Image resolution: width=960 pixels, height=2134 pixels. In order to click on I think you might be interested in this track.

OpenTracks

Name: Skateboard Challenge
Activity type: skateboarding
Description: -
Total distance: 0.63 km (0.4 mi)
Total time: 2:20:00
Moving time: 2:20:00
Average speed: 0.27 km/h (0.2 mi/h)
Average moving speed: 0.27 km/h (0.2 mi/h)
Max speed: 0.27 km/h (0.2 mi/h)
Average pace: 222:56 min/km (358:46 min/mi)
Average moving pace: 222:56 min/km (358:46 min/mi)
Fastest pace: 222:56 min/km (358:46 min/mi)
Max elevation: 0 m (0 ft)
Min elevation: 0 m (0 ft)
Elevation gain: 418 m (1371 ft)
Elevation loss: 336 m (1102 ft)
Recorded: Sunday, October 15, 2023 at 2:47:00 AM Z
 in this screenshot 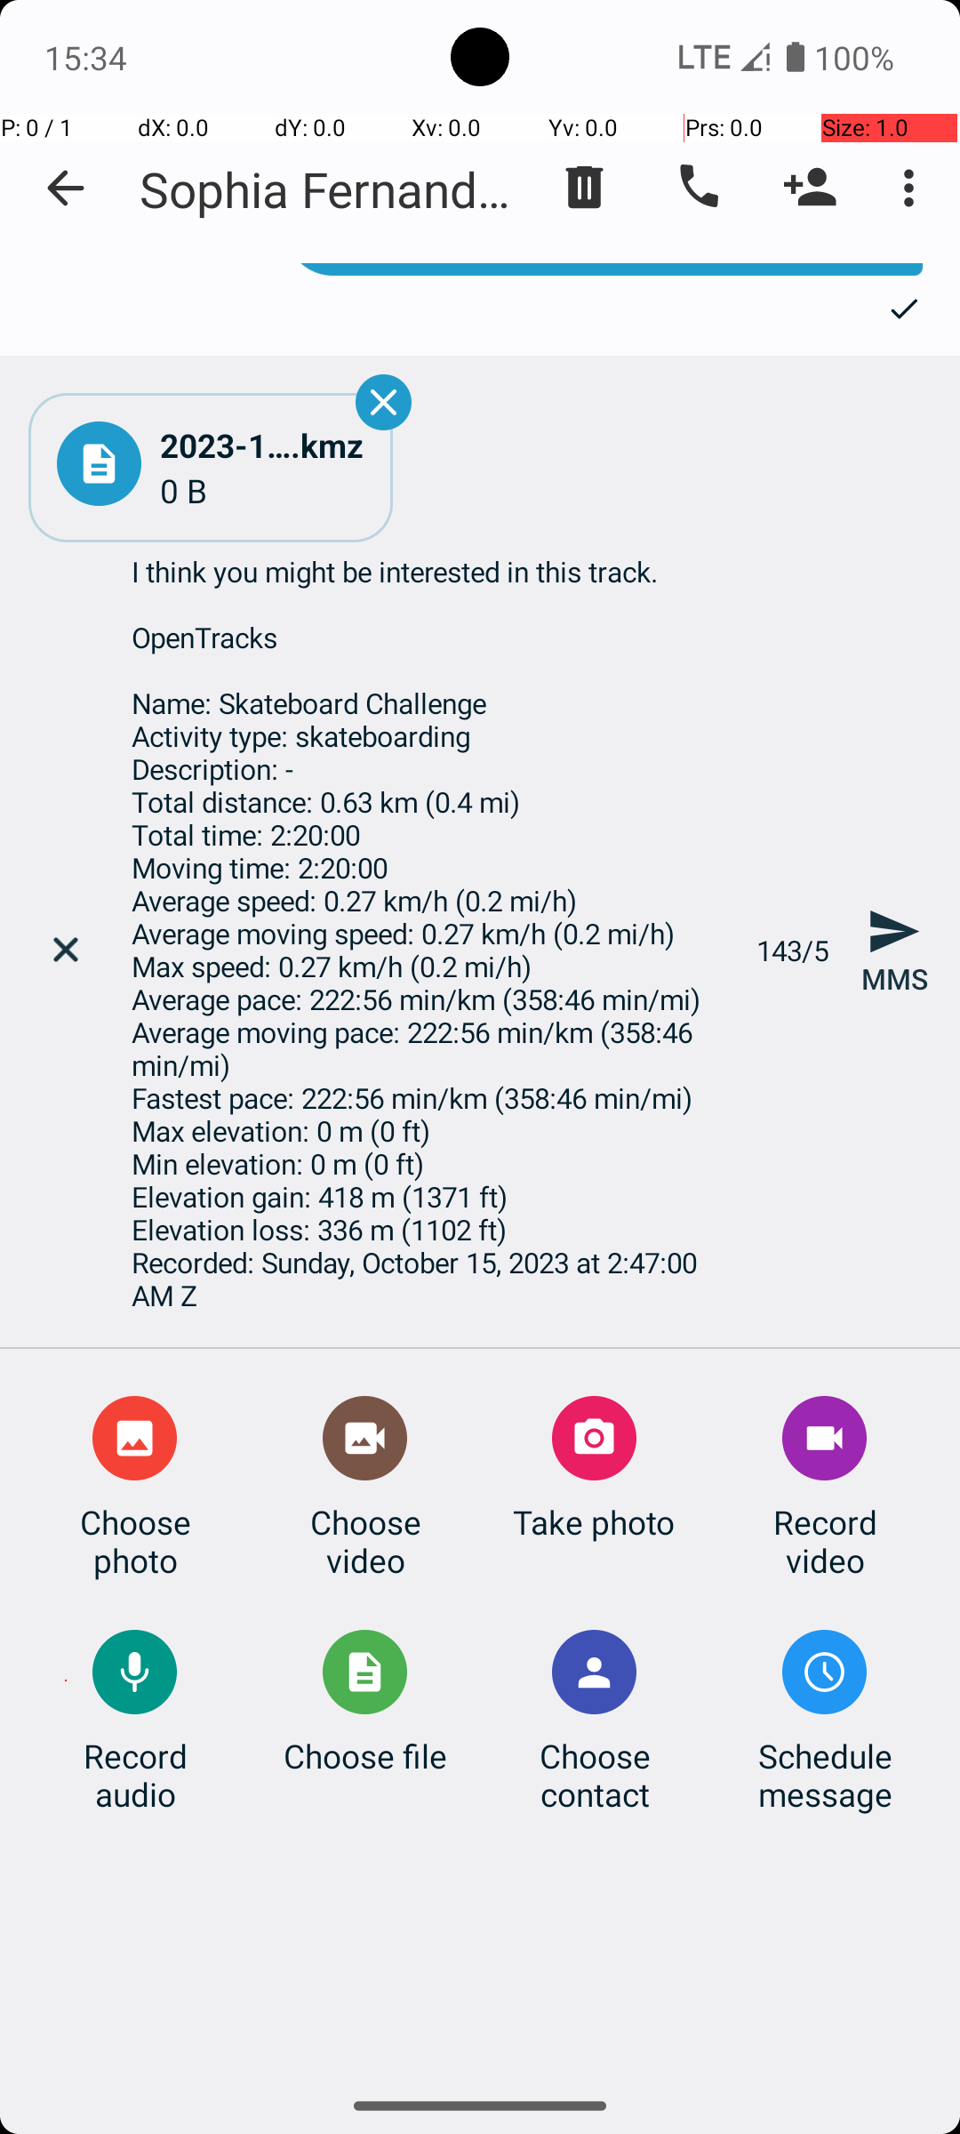, I will do `click(434, 950)`.